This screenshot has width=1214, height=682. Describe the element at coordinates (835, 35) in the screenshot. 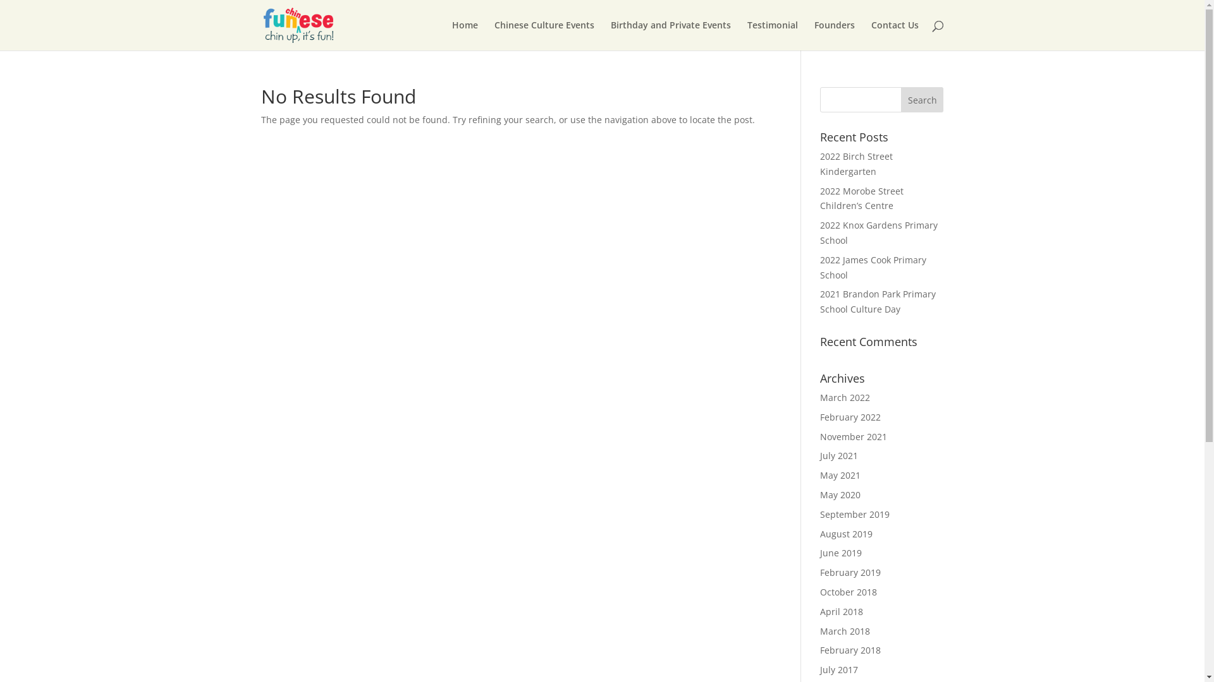

I see `Founders` at that location.